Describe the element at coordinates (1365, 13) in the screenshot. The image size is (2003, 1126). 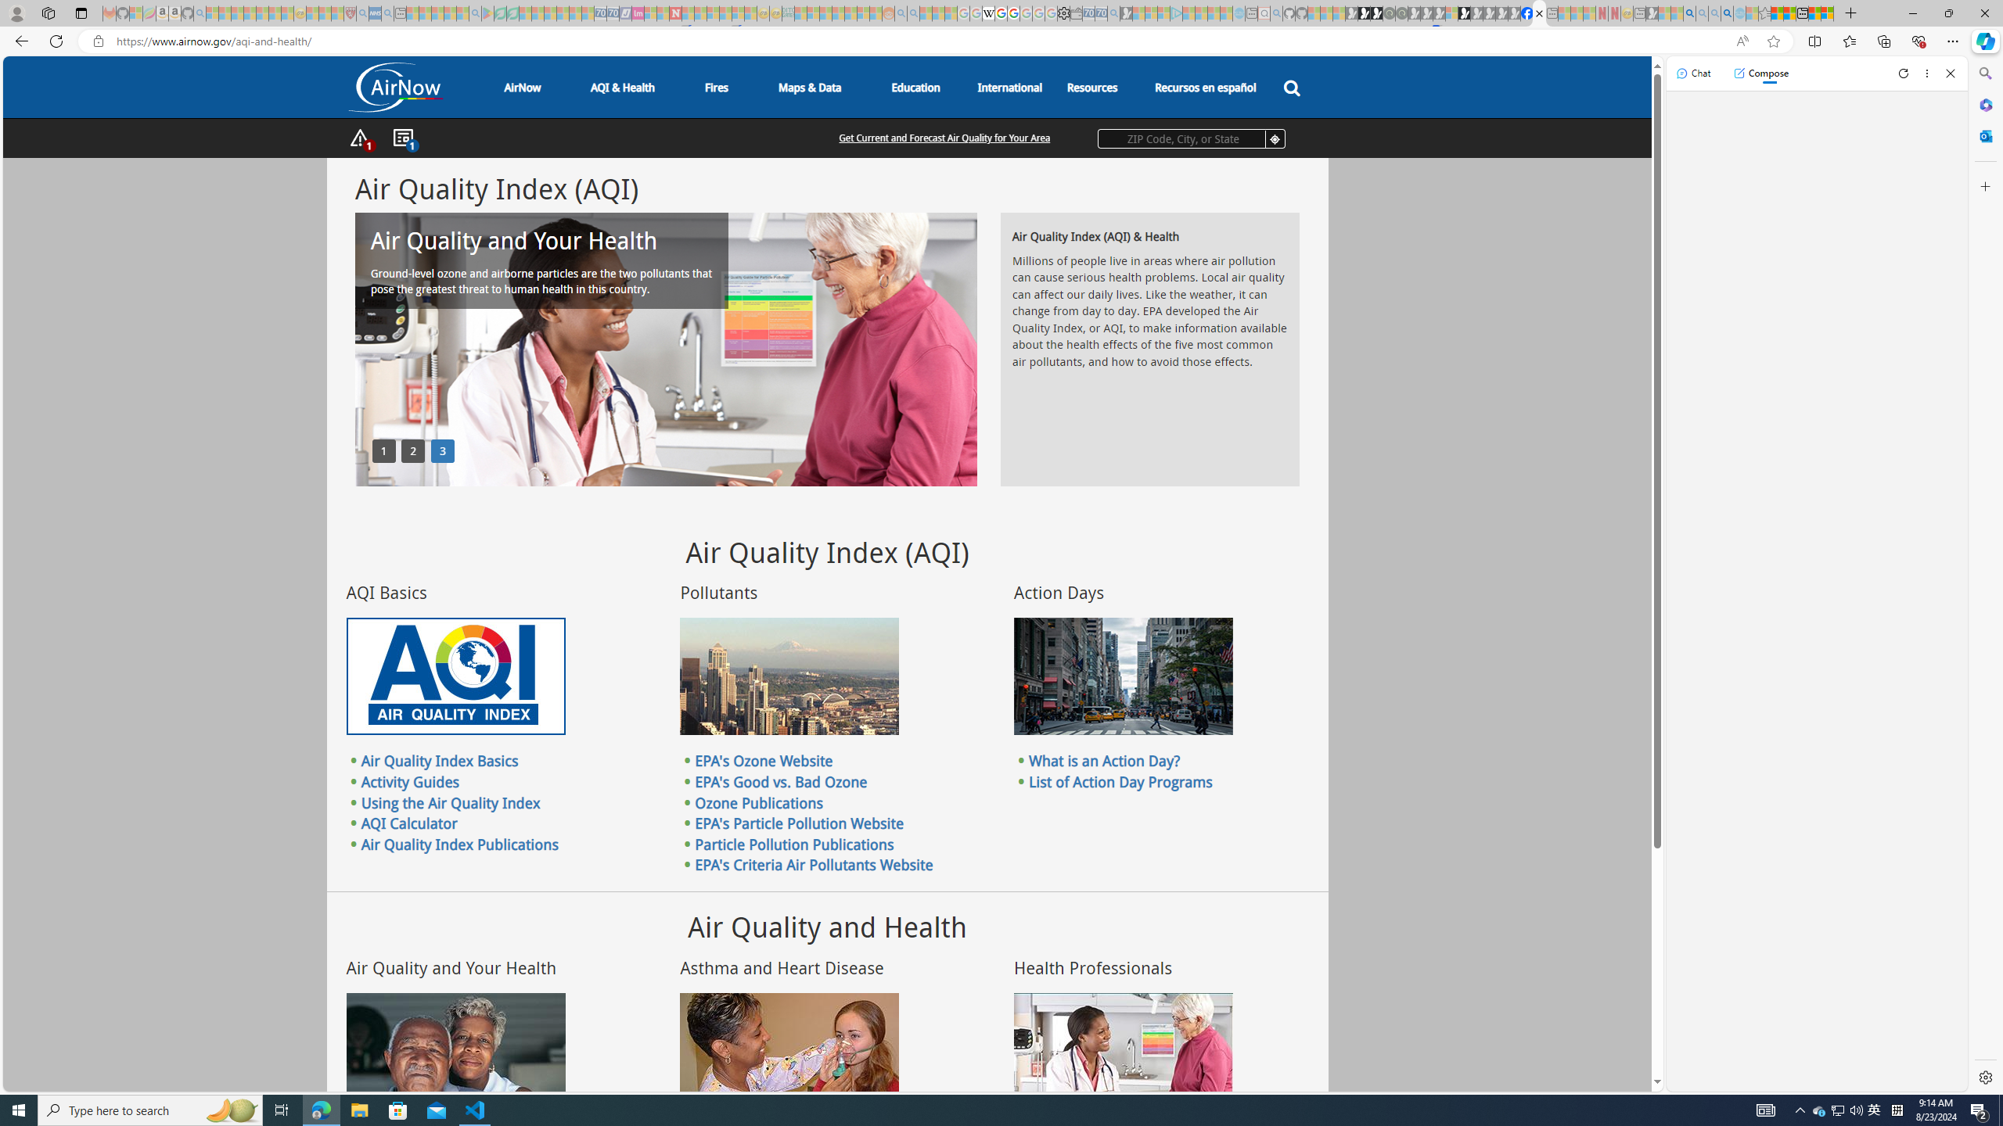
I see `Play Zoo Boom in your browser | Games from Microsoft Start` at that location.